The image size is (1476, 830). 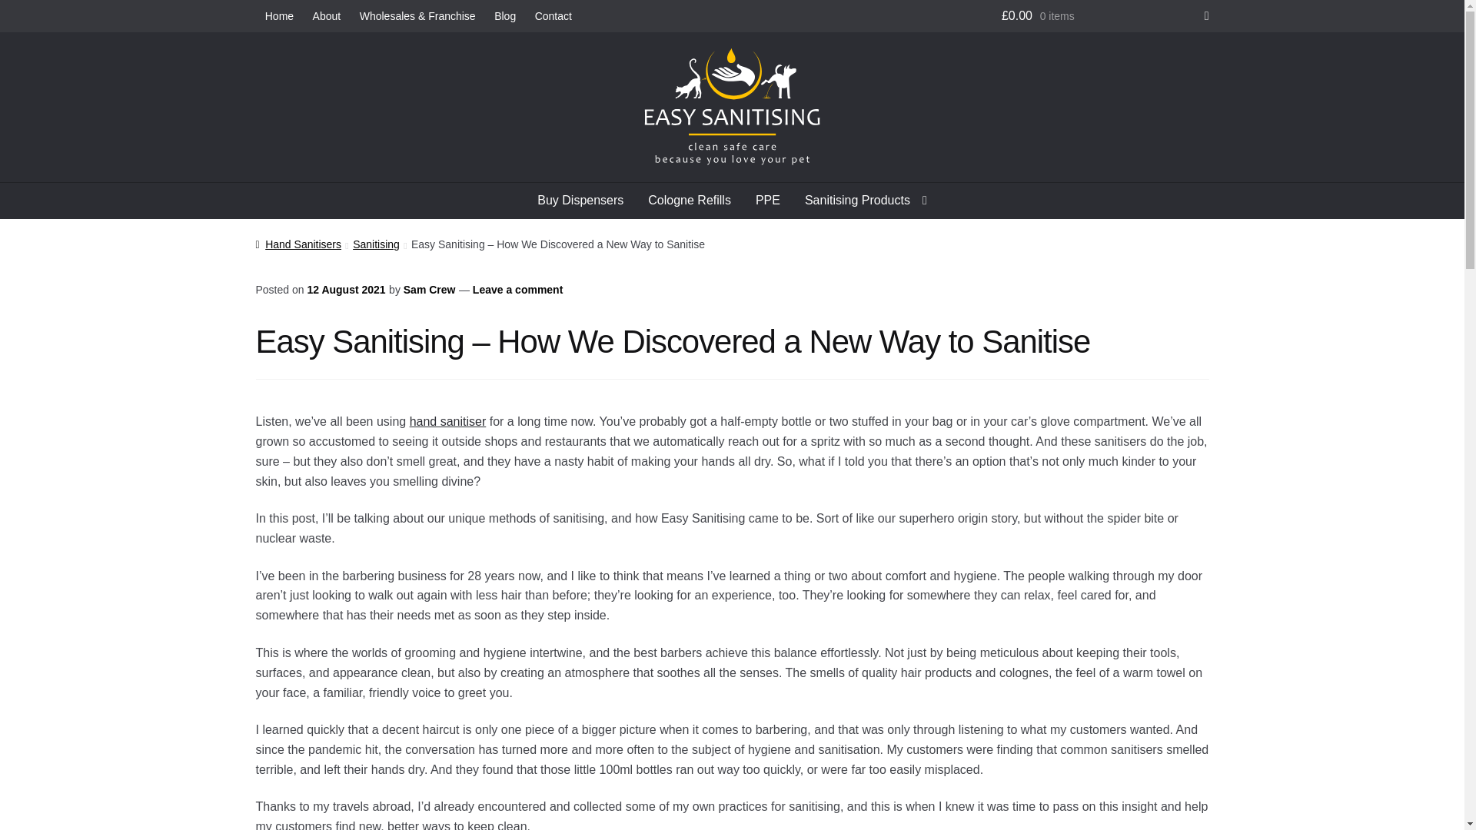 I want to click on hand sanitiser, so click(x=448, y=421).